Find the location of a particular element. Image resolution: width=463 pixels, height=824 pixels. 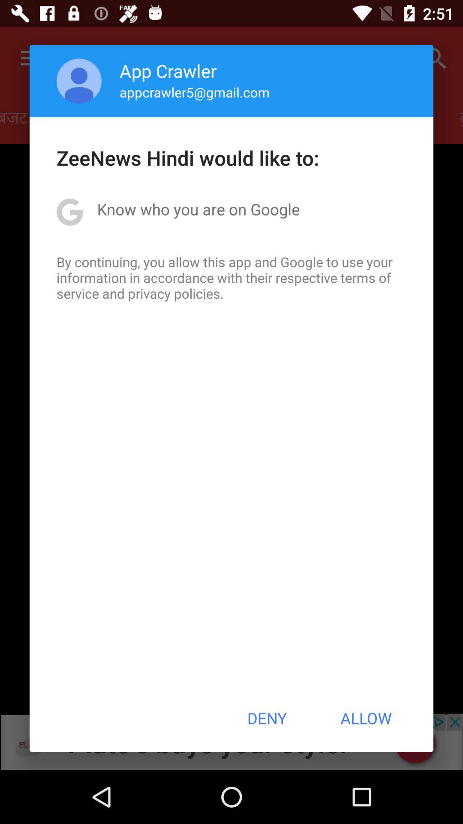

tap know who you is located at coordinates (198, 209).